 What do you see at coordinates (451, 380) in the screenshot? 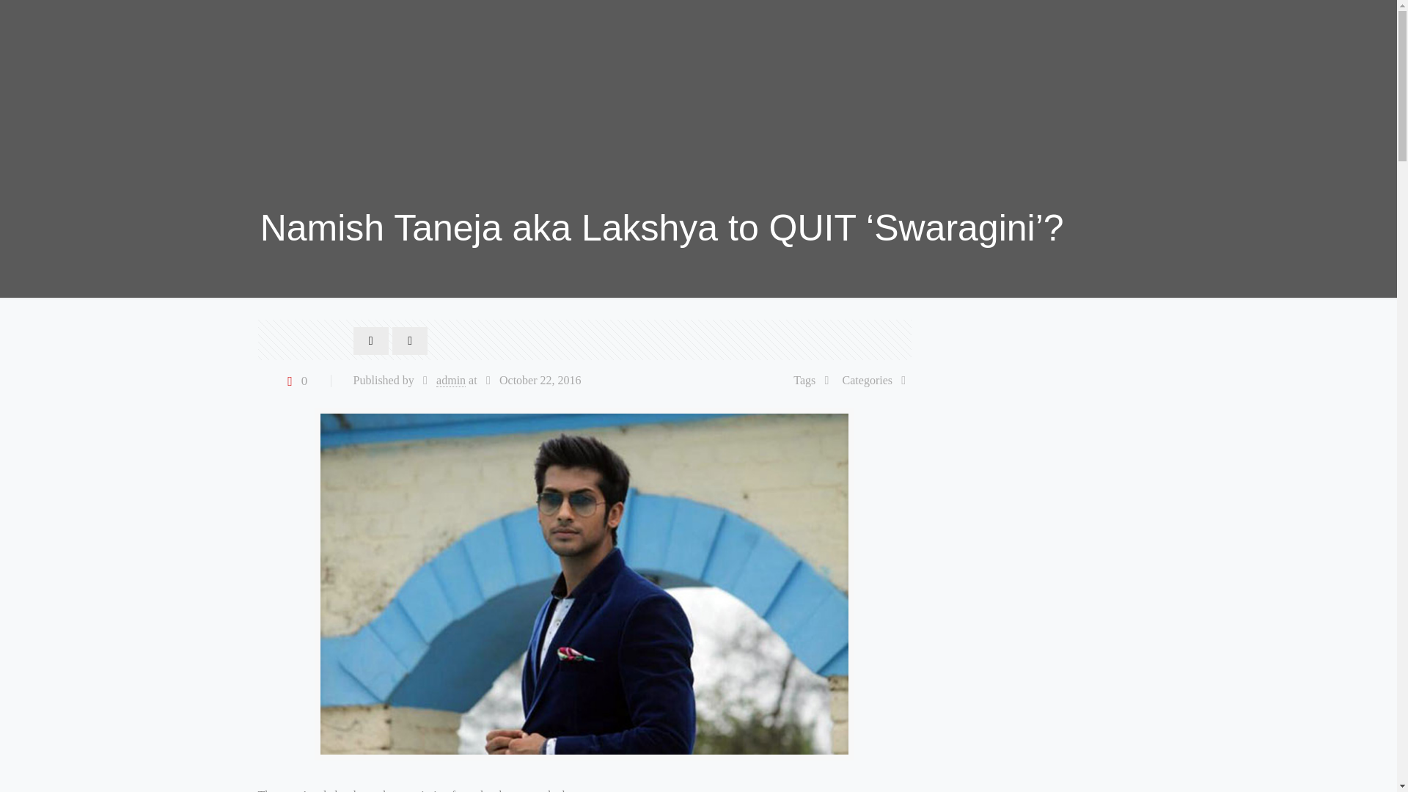
I see `admin` at bounding box center [451, 380].